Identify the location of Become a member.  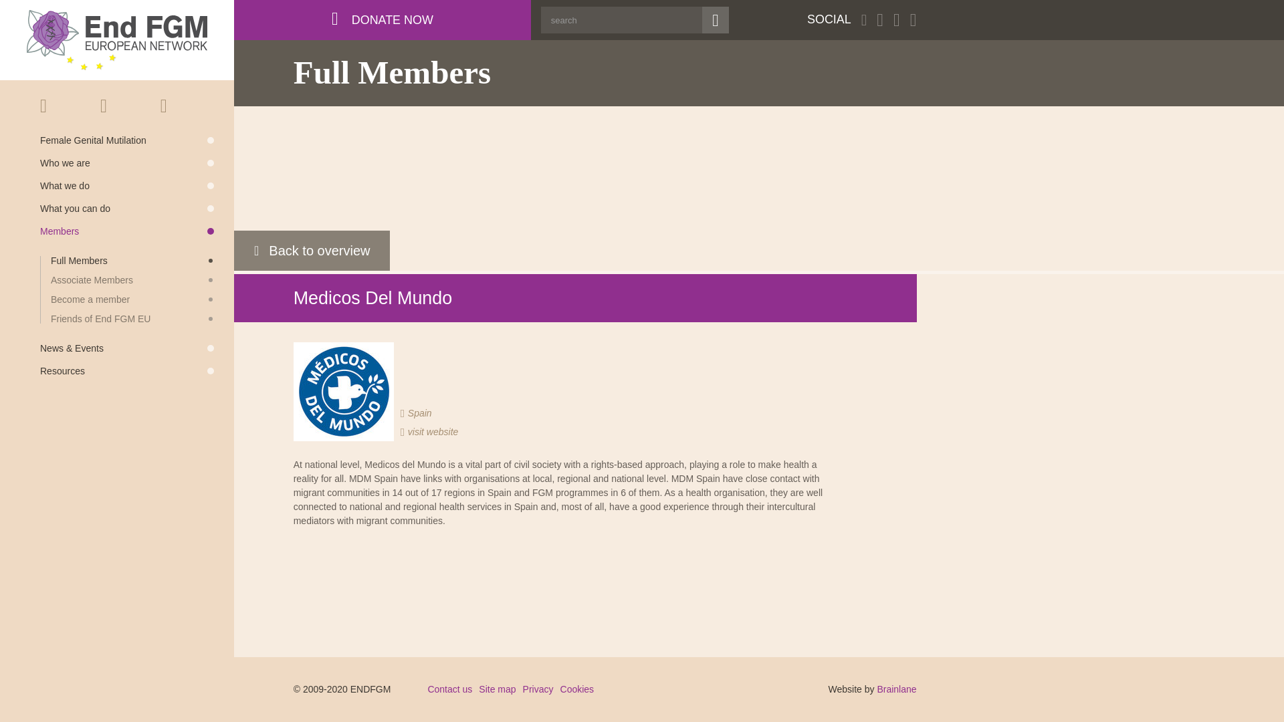
(132, 299).